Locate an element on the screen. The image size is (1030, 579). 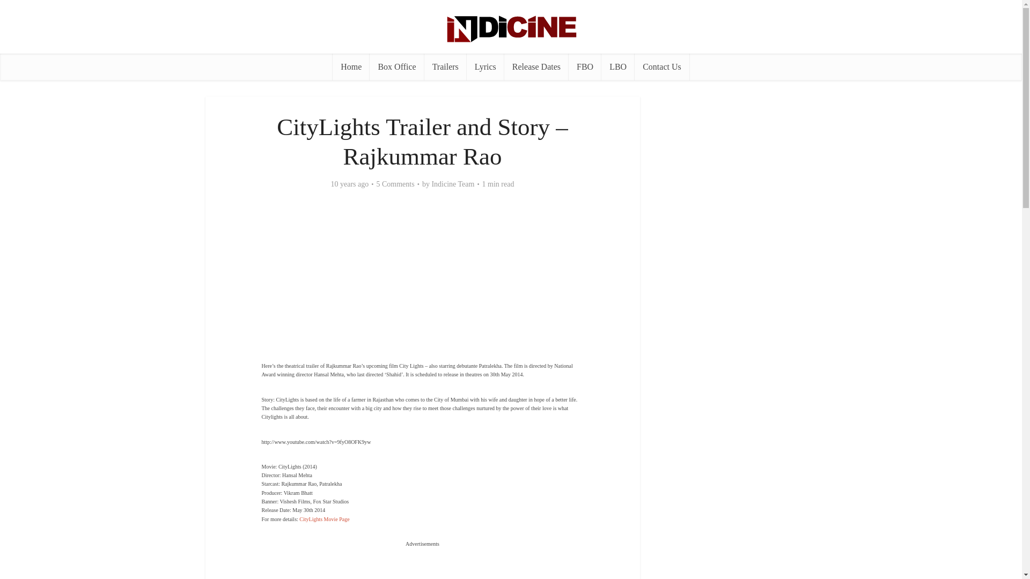
LBO is located at coordinates (618, 67).